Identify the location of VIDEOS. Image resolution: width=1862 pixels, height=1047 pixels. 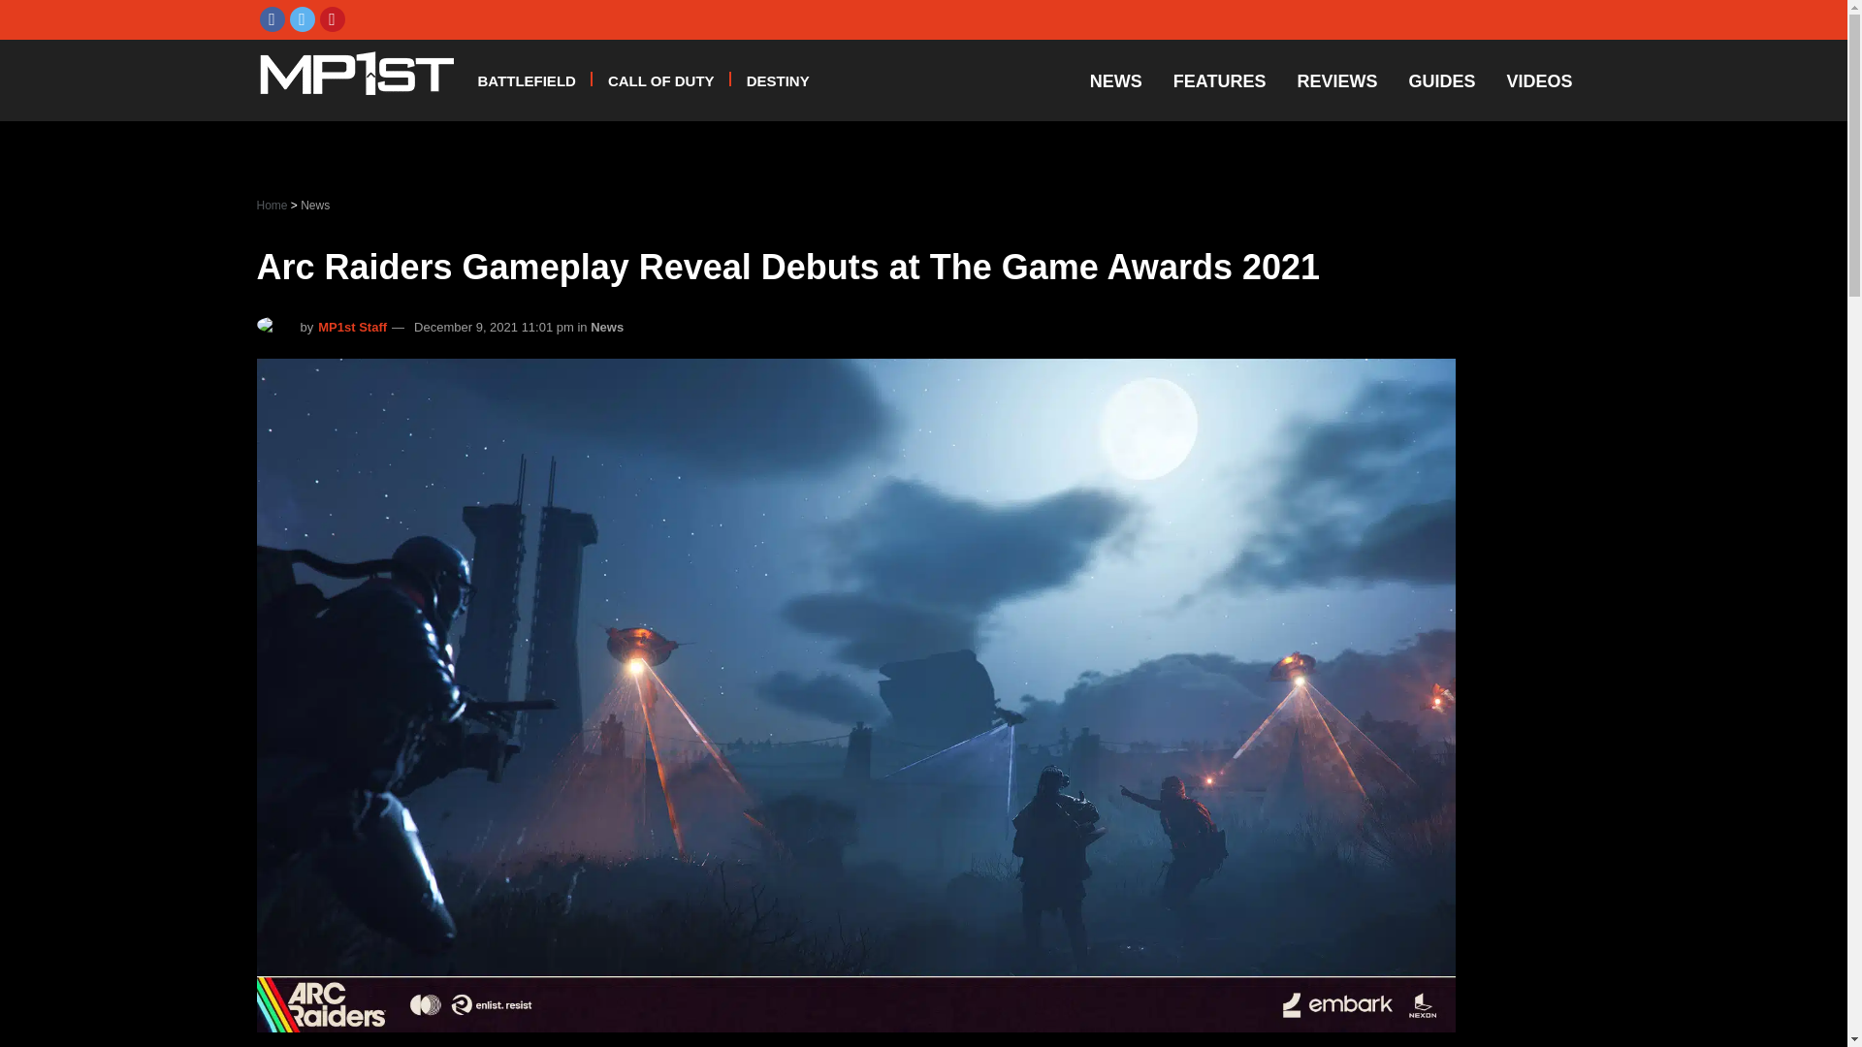
(1539, 81).